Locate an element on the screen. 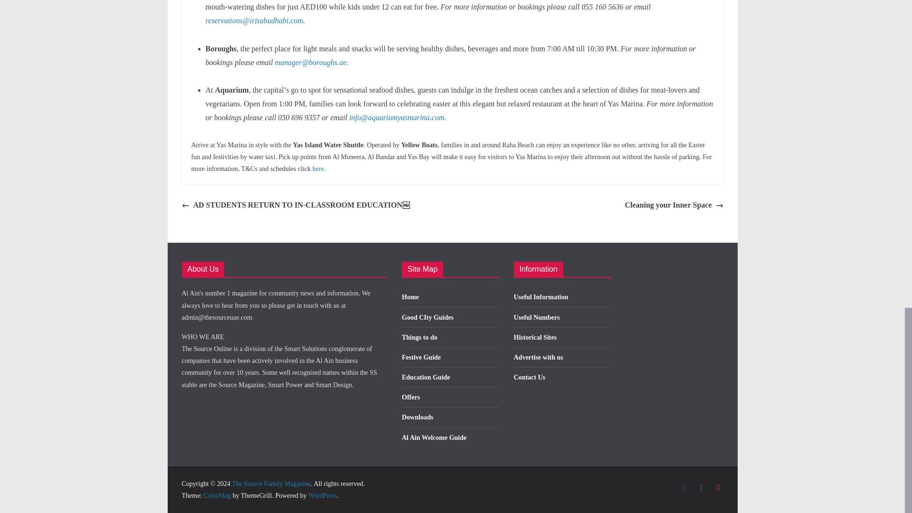 The width and height of the screenshot is (912, 513). The Source Family Magazine is located at coordinates (271, 484).